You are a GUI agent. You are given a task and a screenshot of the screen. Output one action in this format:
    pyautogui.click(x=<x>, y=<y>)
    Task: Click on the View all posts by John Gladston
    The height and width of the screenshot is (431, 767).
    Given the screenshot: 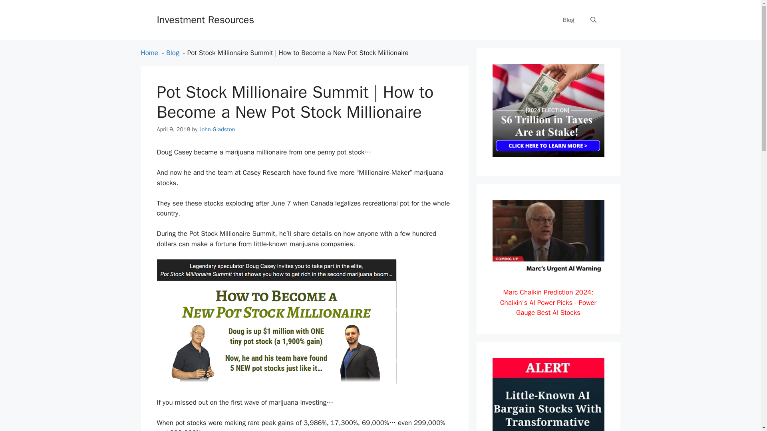 What is the action you would take?
    pyautogui.click(x=217, y=129)
    